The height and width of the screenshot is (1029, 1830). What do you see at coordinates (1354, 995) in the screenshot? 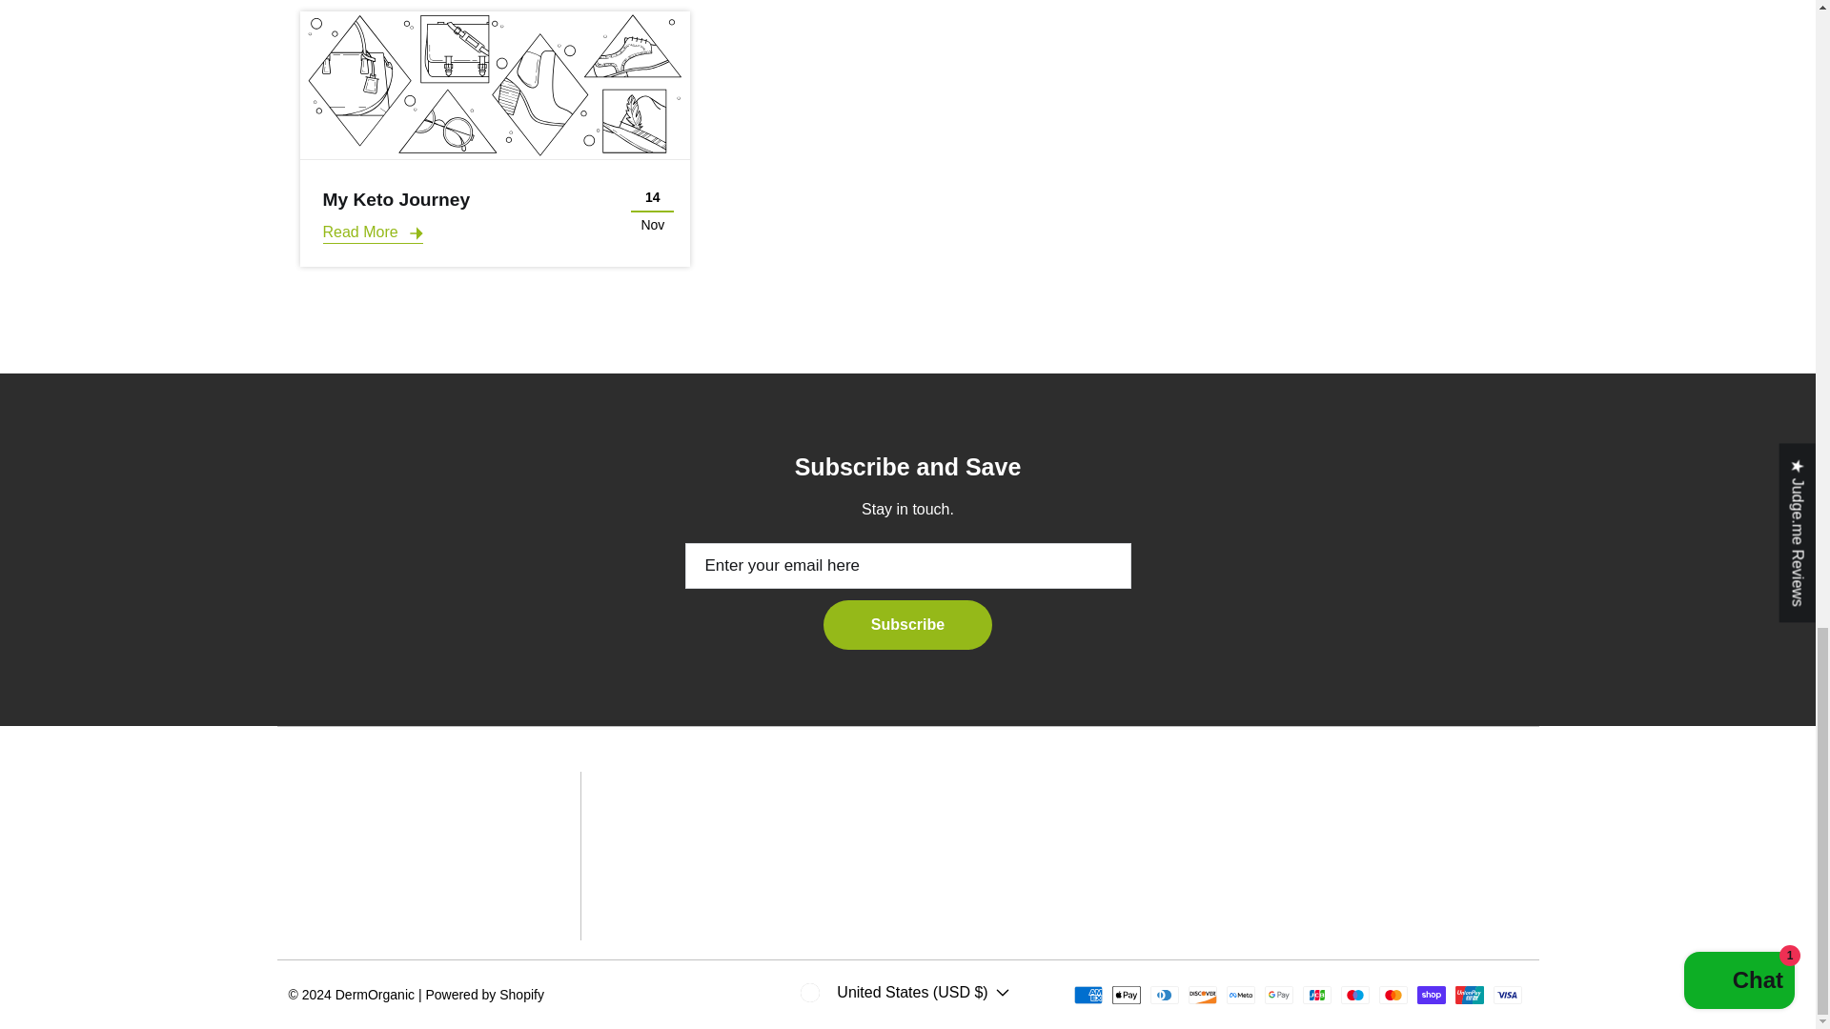
I see `maestro` at bounding box center [1354, 995].